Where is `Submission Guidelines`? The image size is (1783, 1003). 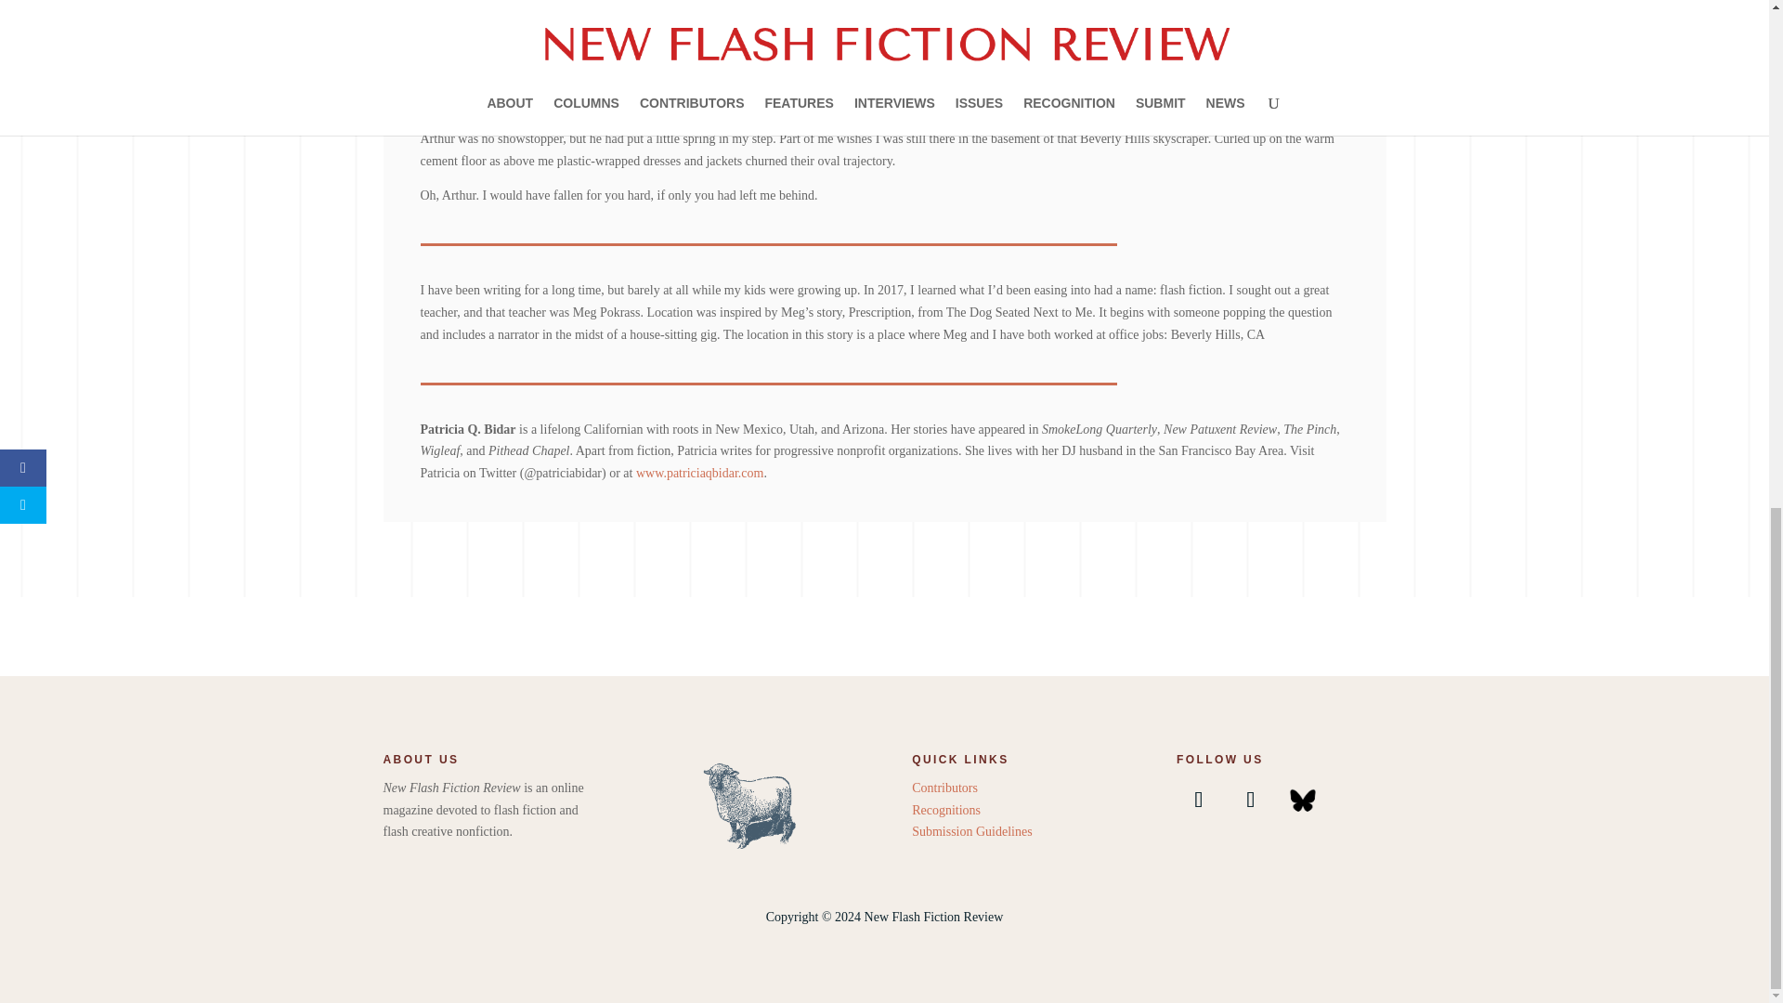 Submission Guidelines is located at coordinates (971, 830).